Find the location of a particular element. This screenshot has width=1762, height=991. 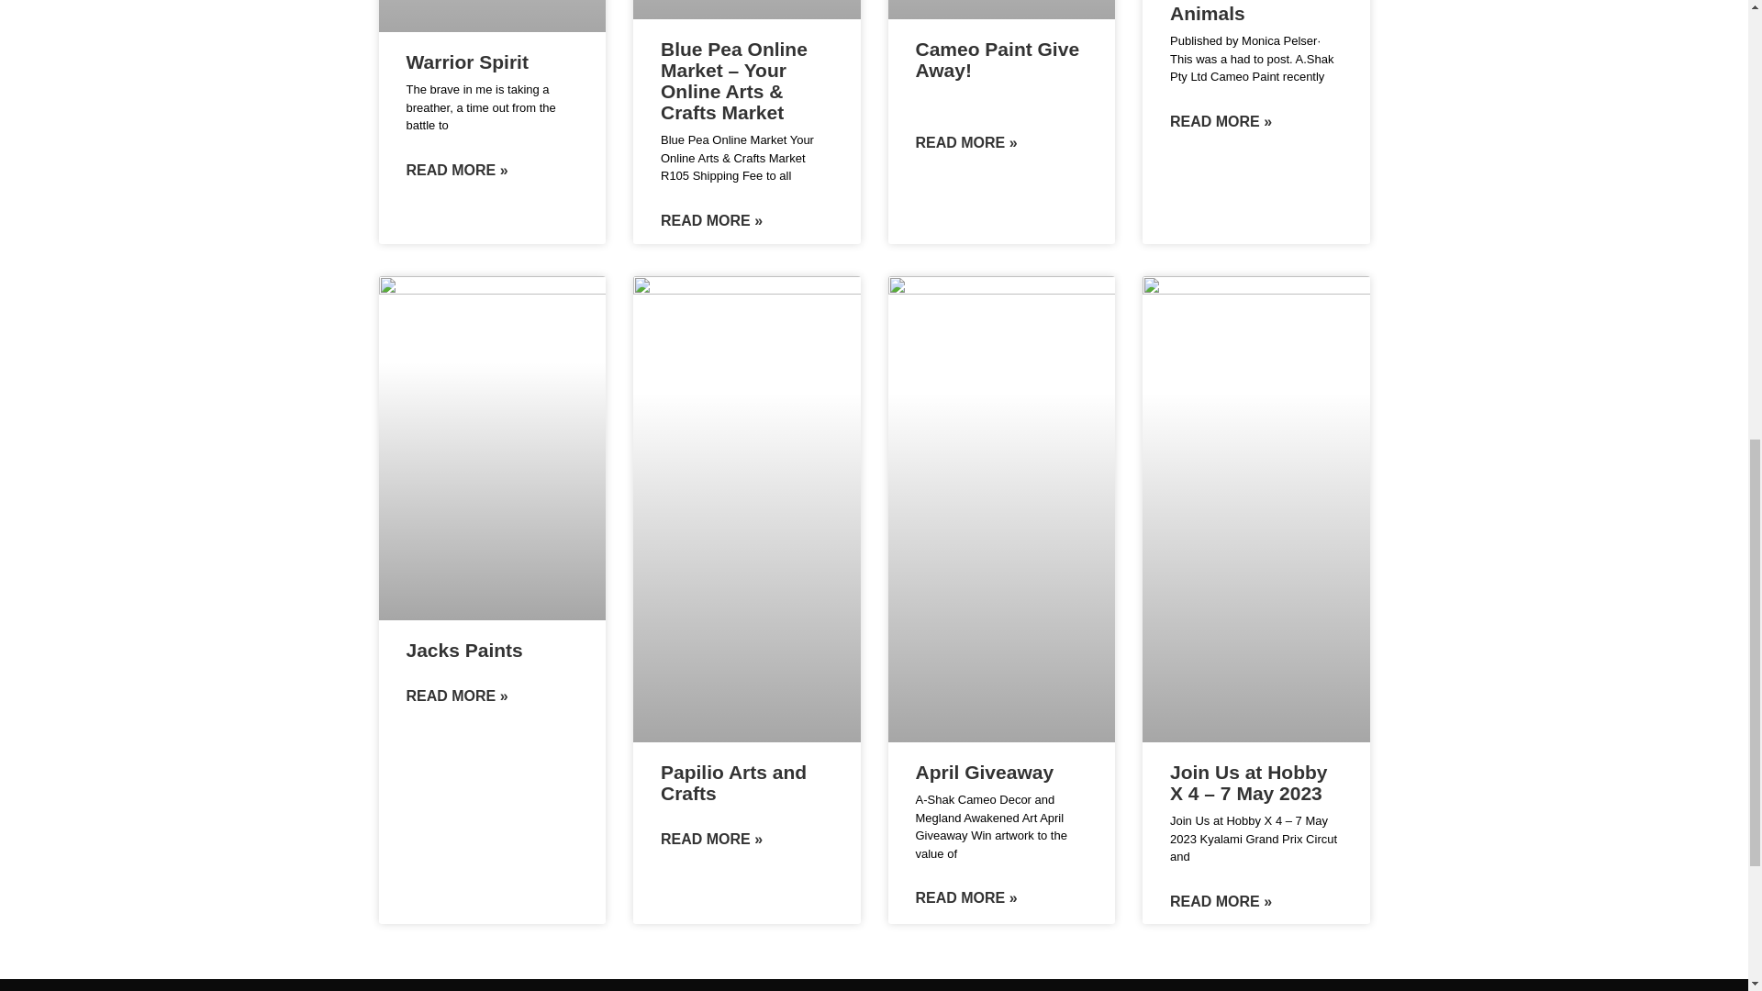

Jacks Paints is located at coordinates (463, 650).